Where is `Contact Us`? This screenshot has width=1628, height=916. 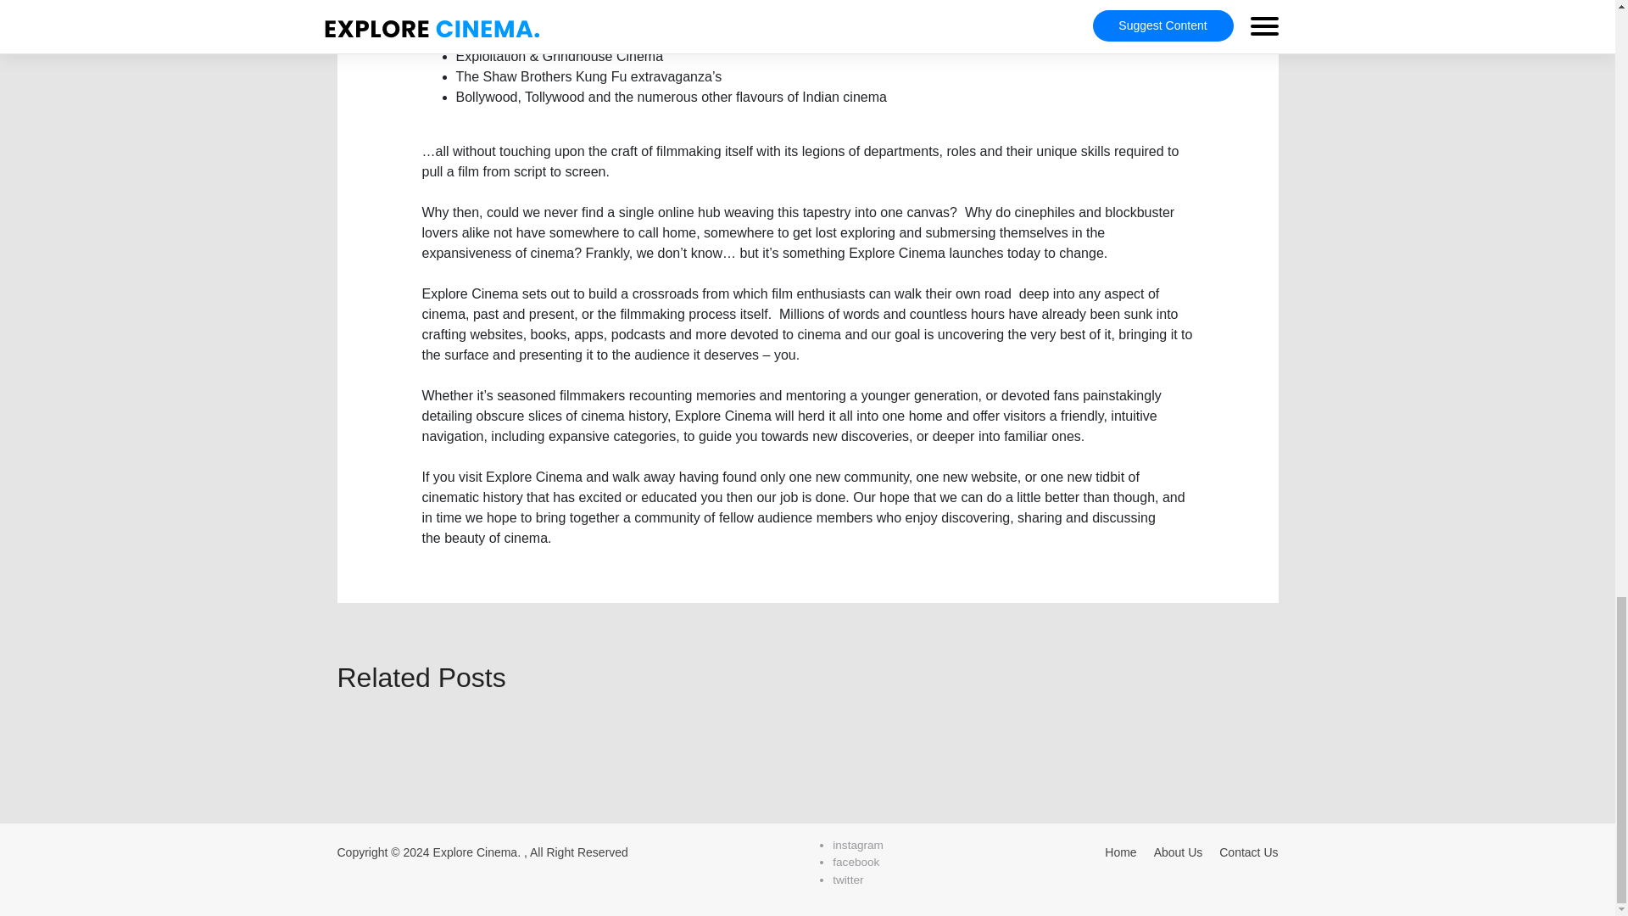 Contact Us is located at coordinates (1248, 852).